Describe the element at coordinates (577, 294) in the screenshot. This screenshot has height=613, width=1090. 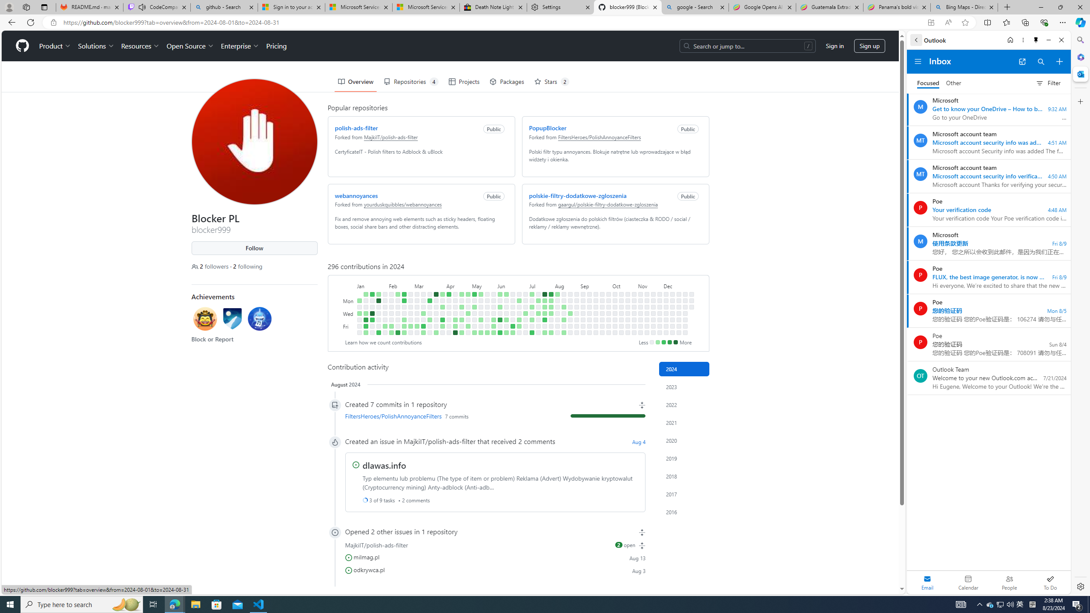
I see `No contributions on August 25th.` at that location.